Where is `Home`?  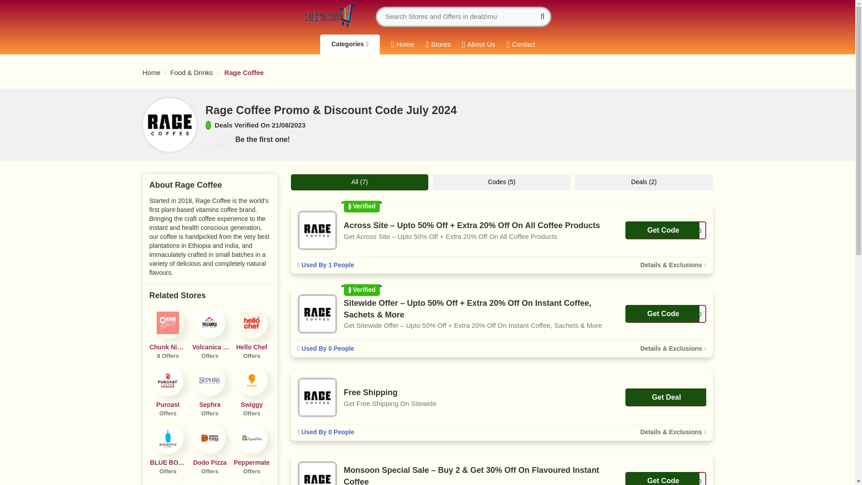 Home is located at coordinates (167, 449).